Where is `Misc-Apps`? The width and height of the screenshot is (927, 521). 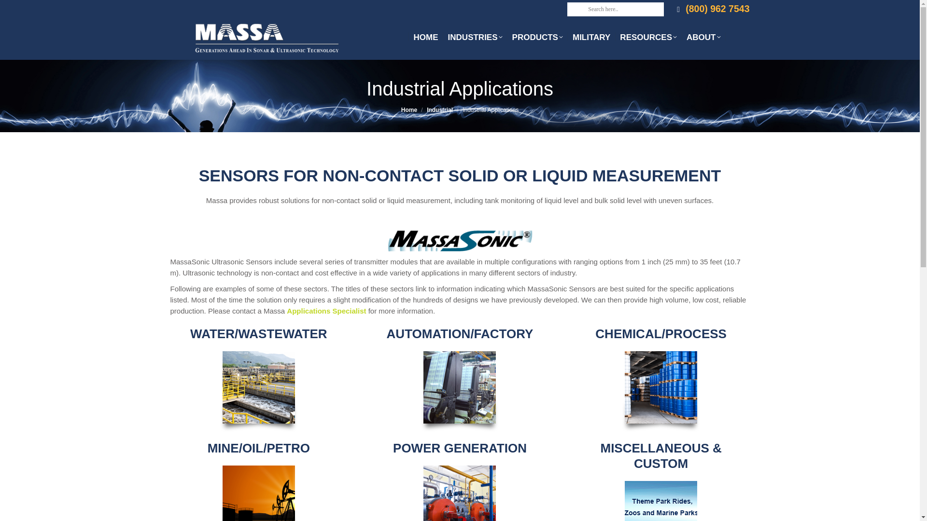 Misc-Apps is located at coordinates (660, 501).